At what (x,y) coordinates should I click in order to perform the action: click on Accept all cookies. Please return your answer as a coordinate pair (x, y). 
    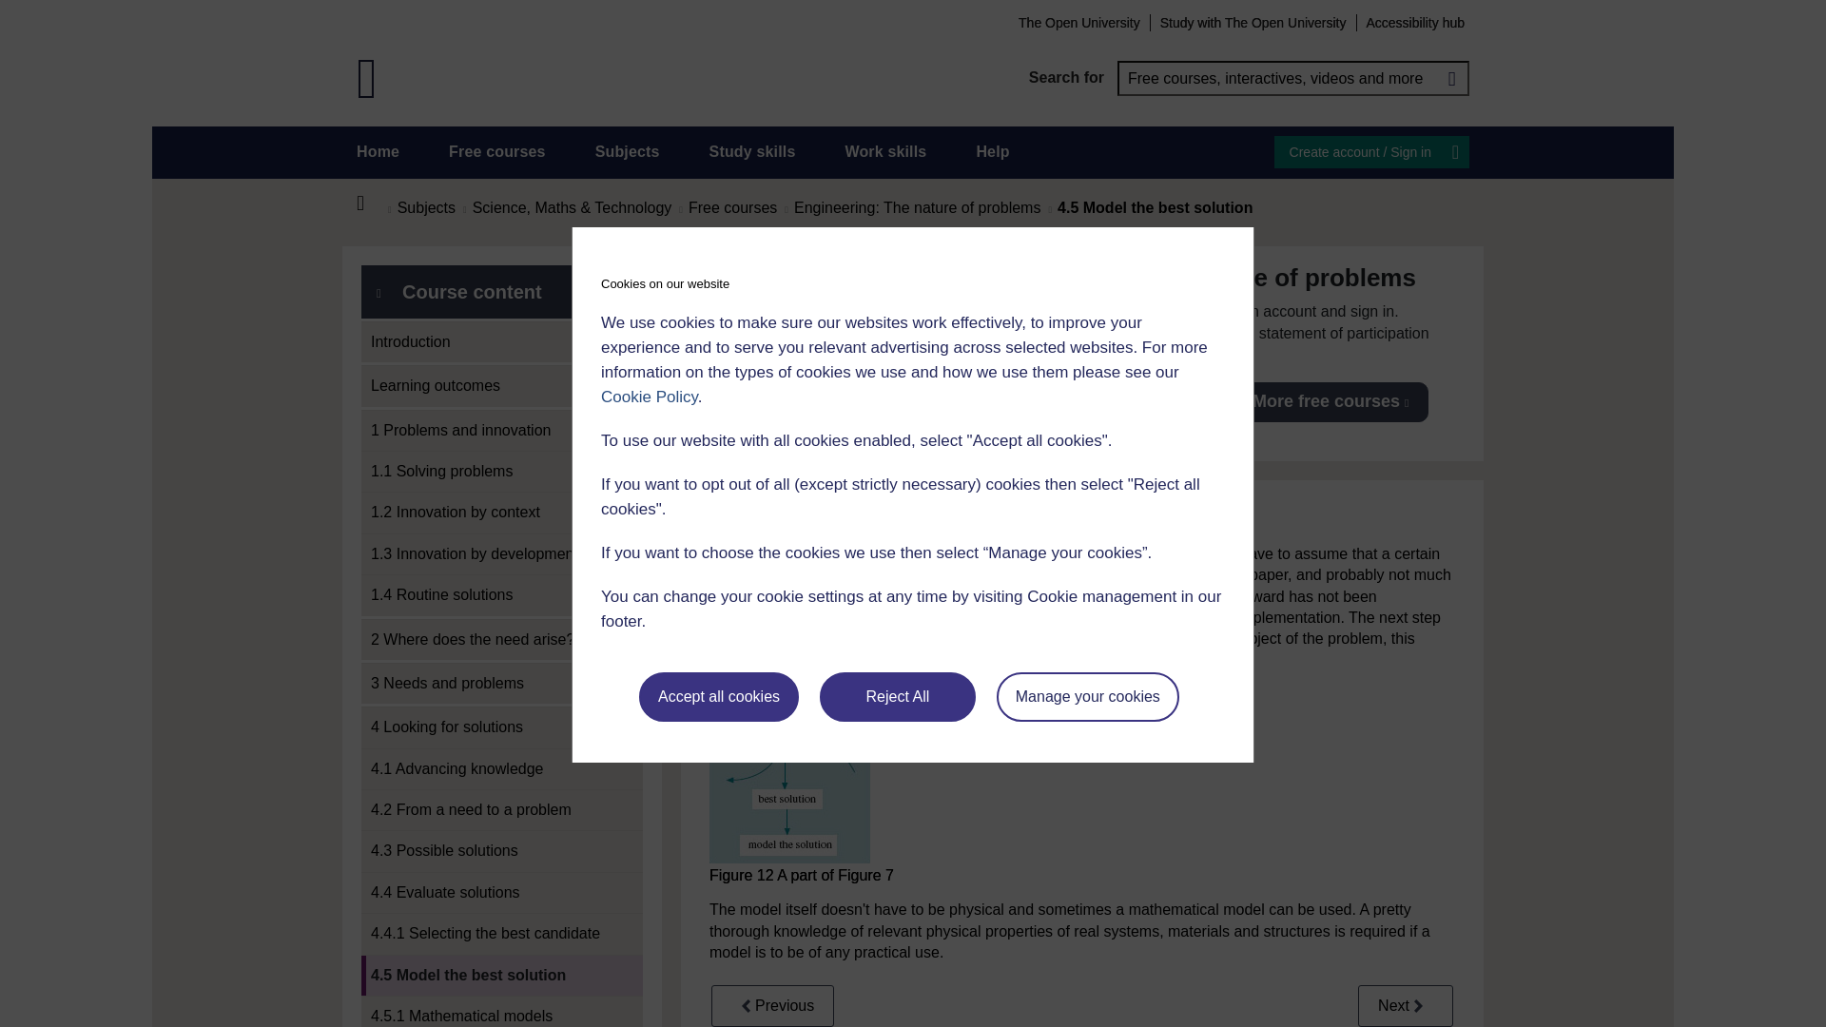
    Looking at the image, I should click on (719, 697).